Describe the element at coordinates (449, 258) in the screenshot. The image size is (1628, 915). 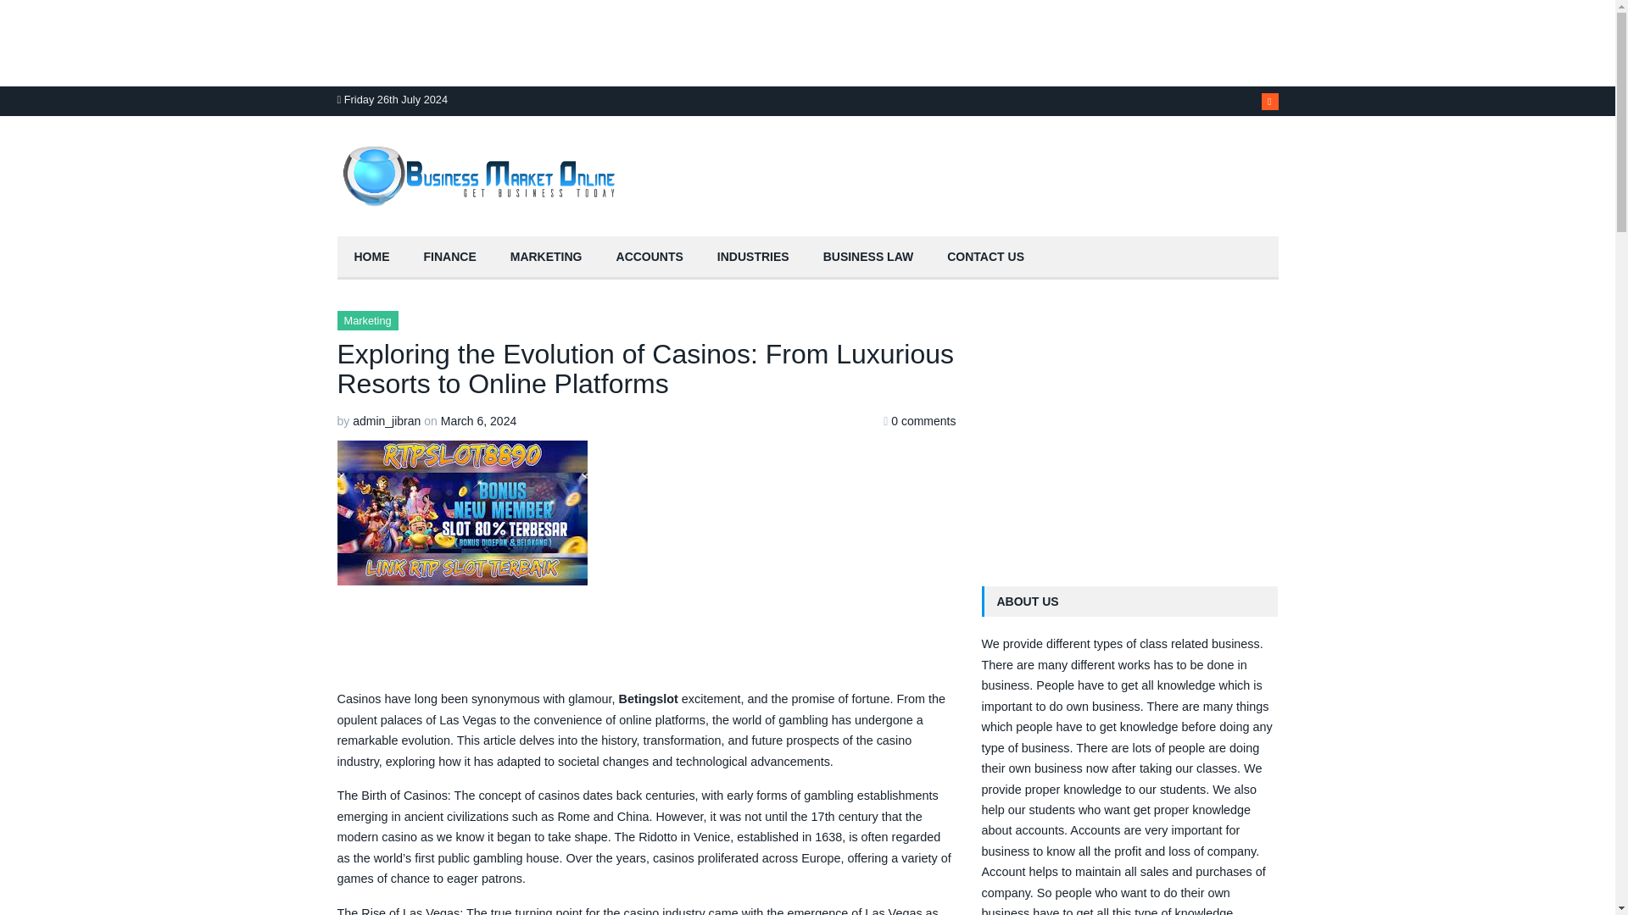
I see `Finance` at that location.